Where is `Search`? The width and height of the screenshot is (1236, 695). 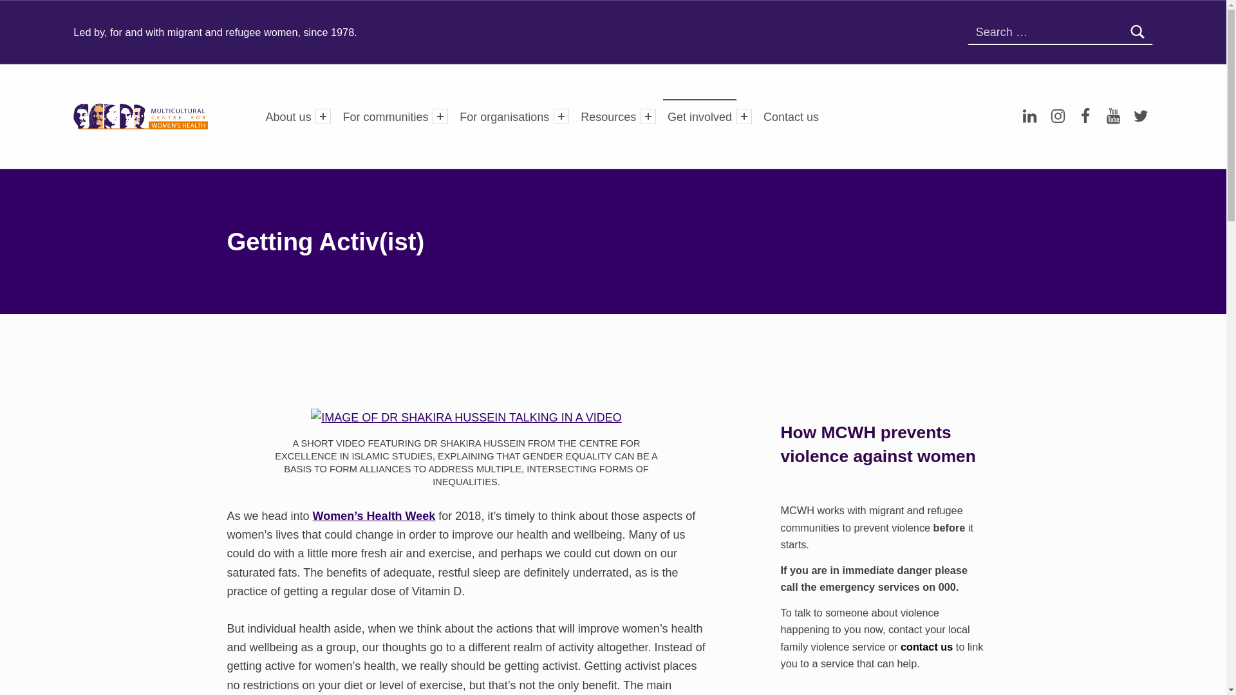 Search is located at coordinates (1137, 32).